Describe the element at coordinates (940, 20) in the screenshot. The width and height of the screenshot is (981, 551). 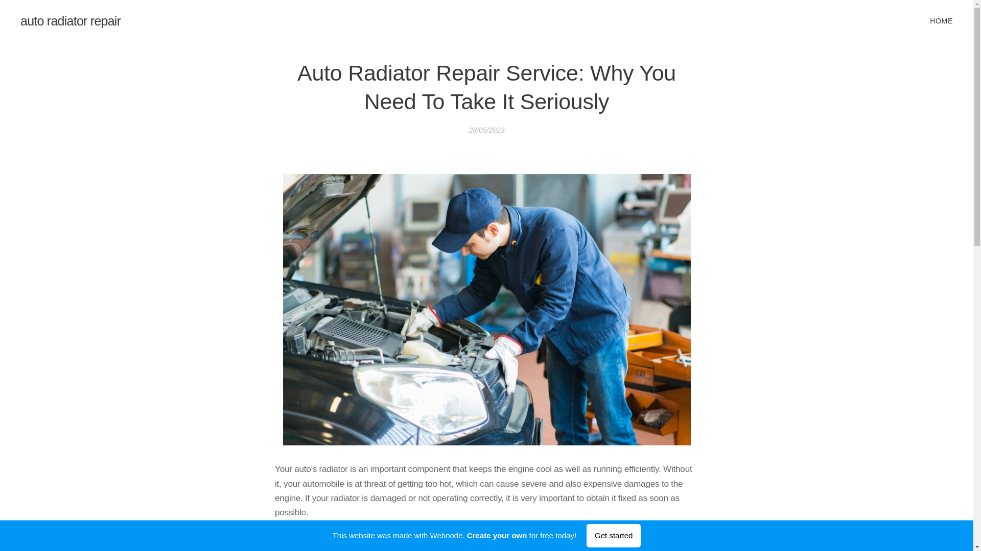
I see `HOME` at that location.